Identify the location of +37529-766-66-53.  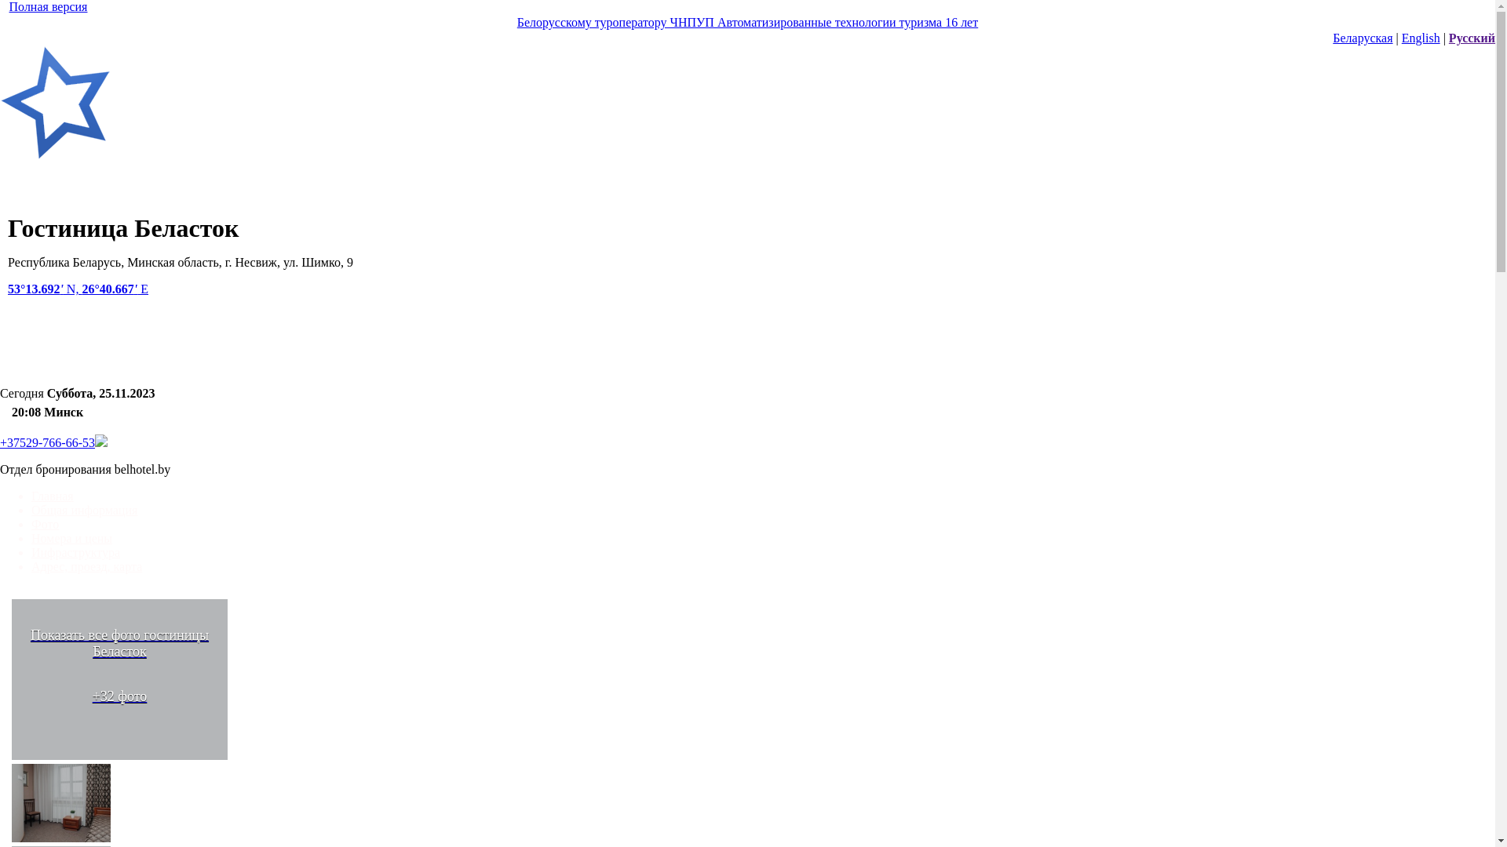
(47, 442).